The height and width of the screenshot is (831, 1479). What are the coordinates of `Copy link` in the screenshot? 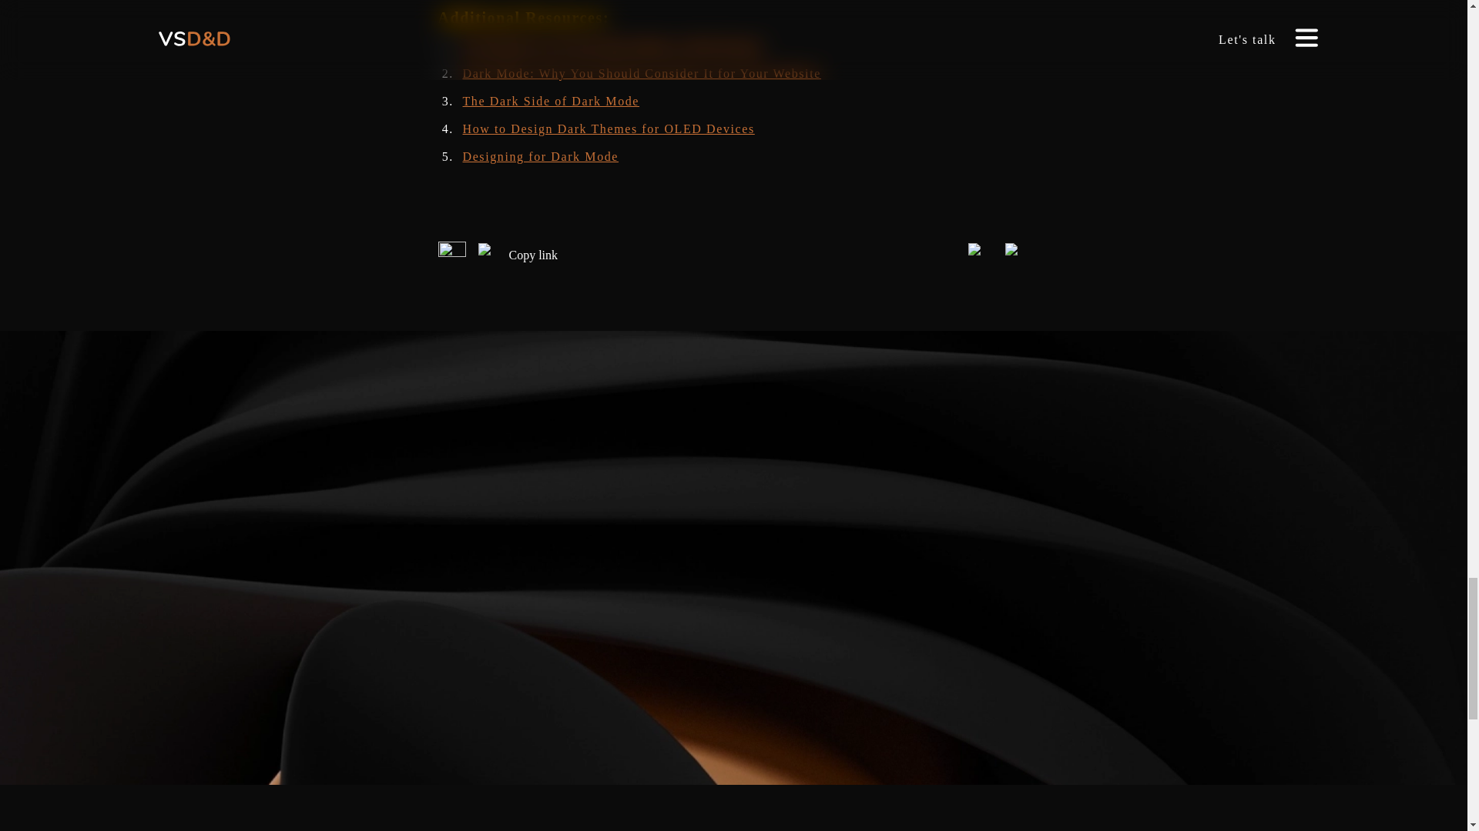 It's located at (518, 255).